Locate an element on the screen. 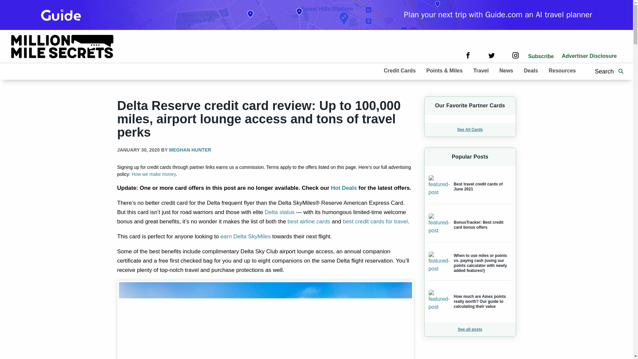 Image resolution: width=638 pixels, height=359 pixels. Hot Deals is located at coordinates (344, 188).